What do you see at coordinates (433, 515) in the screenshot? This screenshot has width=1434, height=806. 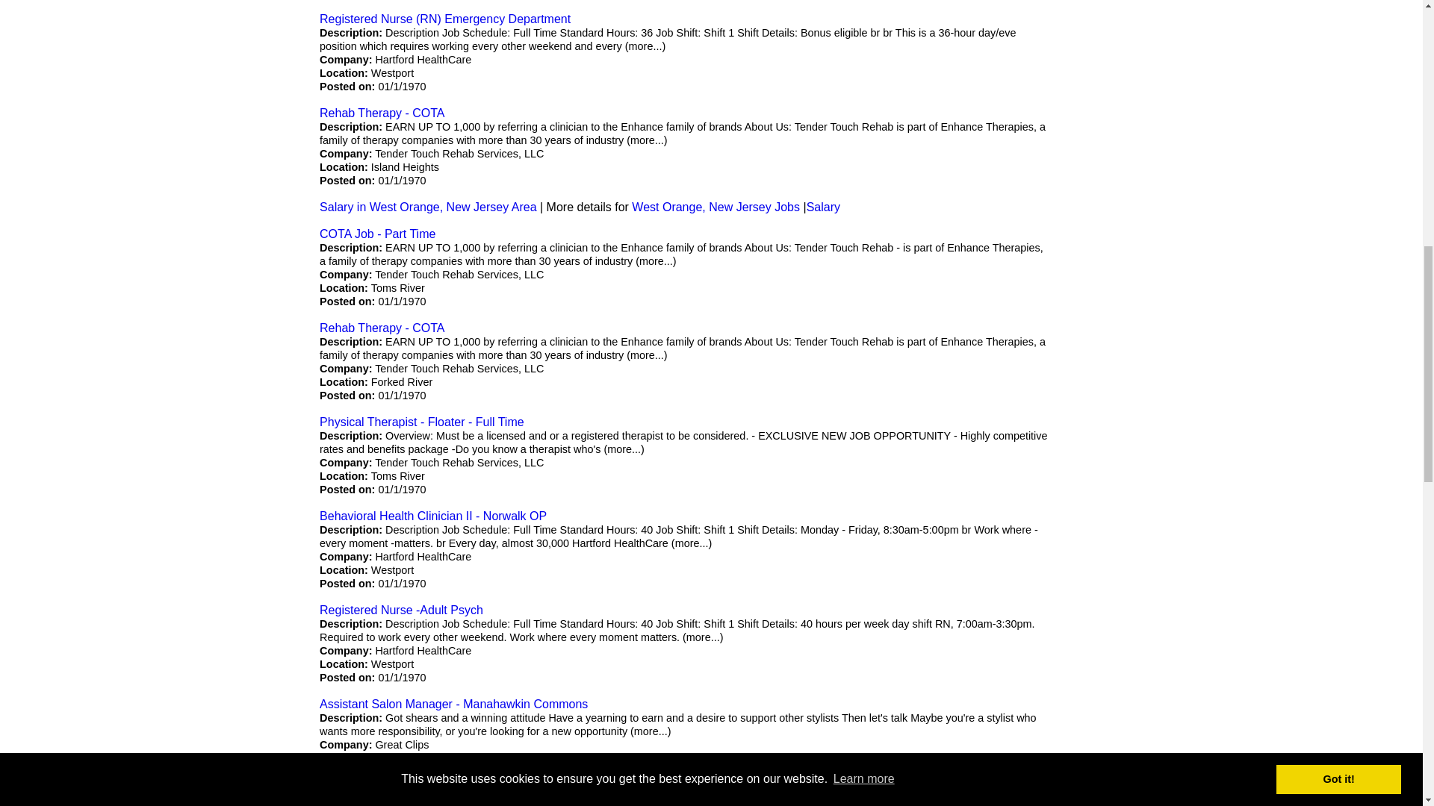 I see `Behavioral Health Clinician II - Norwalk OP` at bounding box center [433, 515].